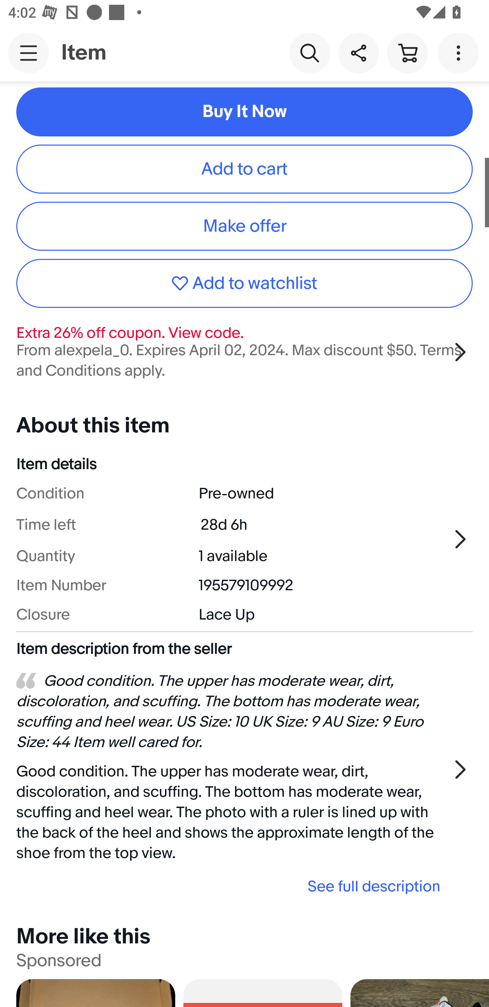 This screenshot has height=1007, width=489. I want to click on Main navigation, open, so click(29, 53).